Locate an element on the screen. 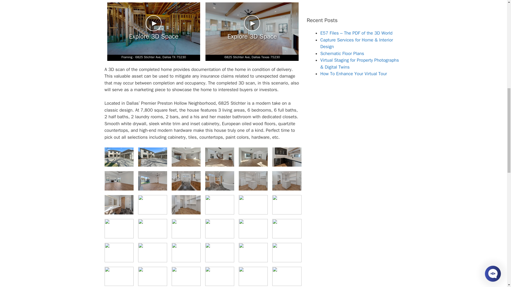 This screenshot has height=287, width=511. Framing - 6825 Stichter Ave, Dallas TX 75230 is located at coordinates (153, 58).